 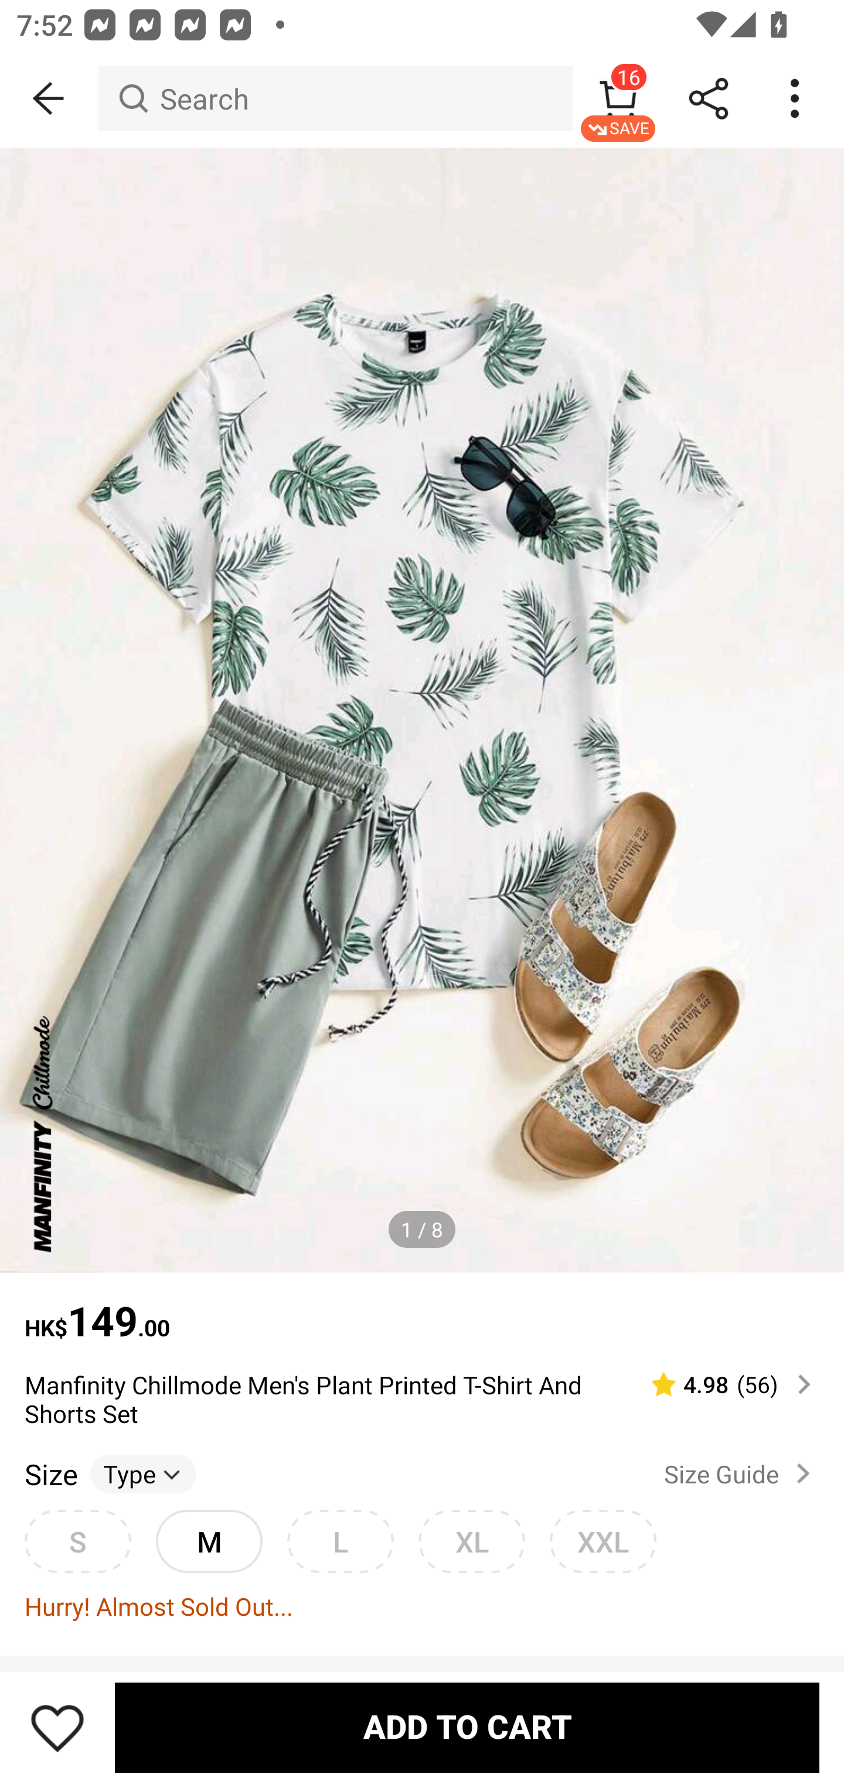 I want to click on Save, so click(x=57, y=1727).